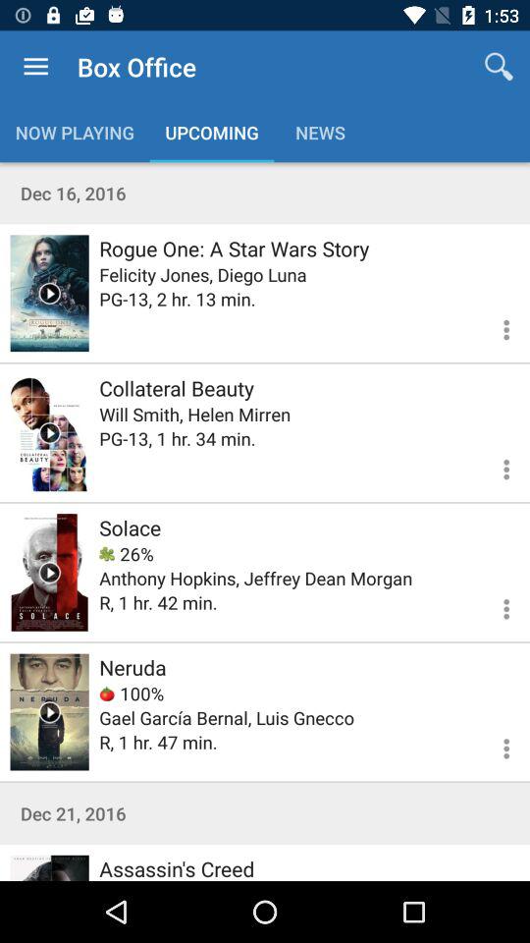 The height and width of the screenshot is (943, 530). What do you see at coordinates (194, 415) in the screenshot?
I see `click will smith helen icon` at bounding box center [194, 415].